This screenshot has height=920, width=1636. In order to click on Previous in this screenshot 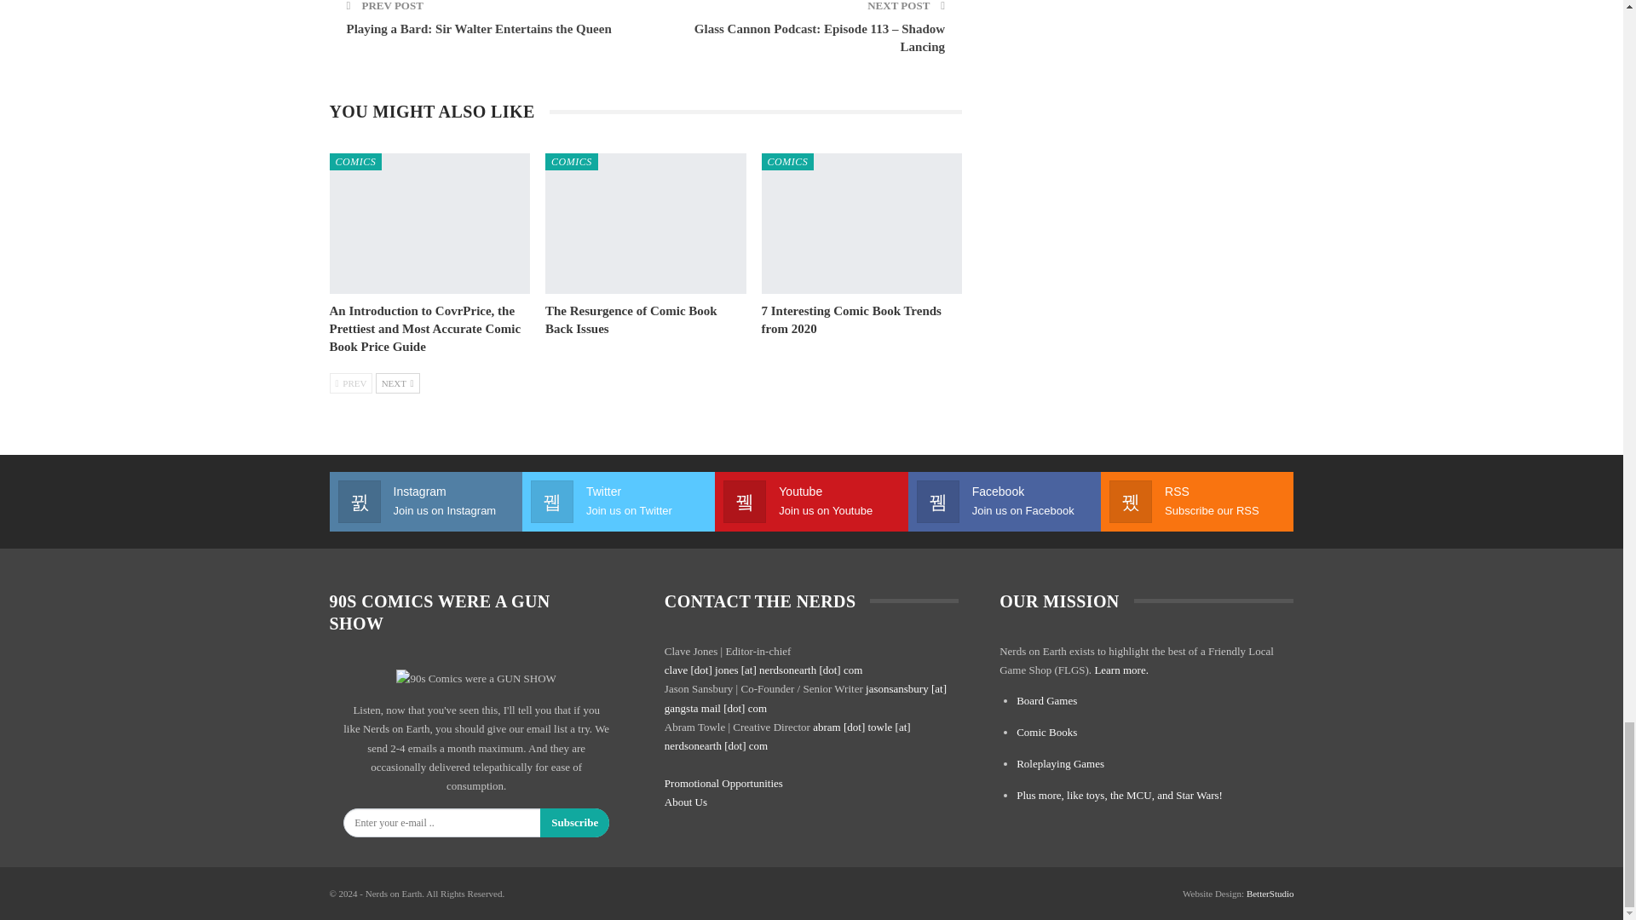, I will do `click(350, 383)`.